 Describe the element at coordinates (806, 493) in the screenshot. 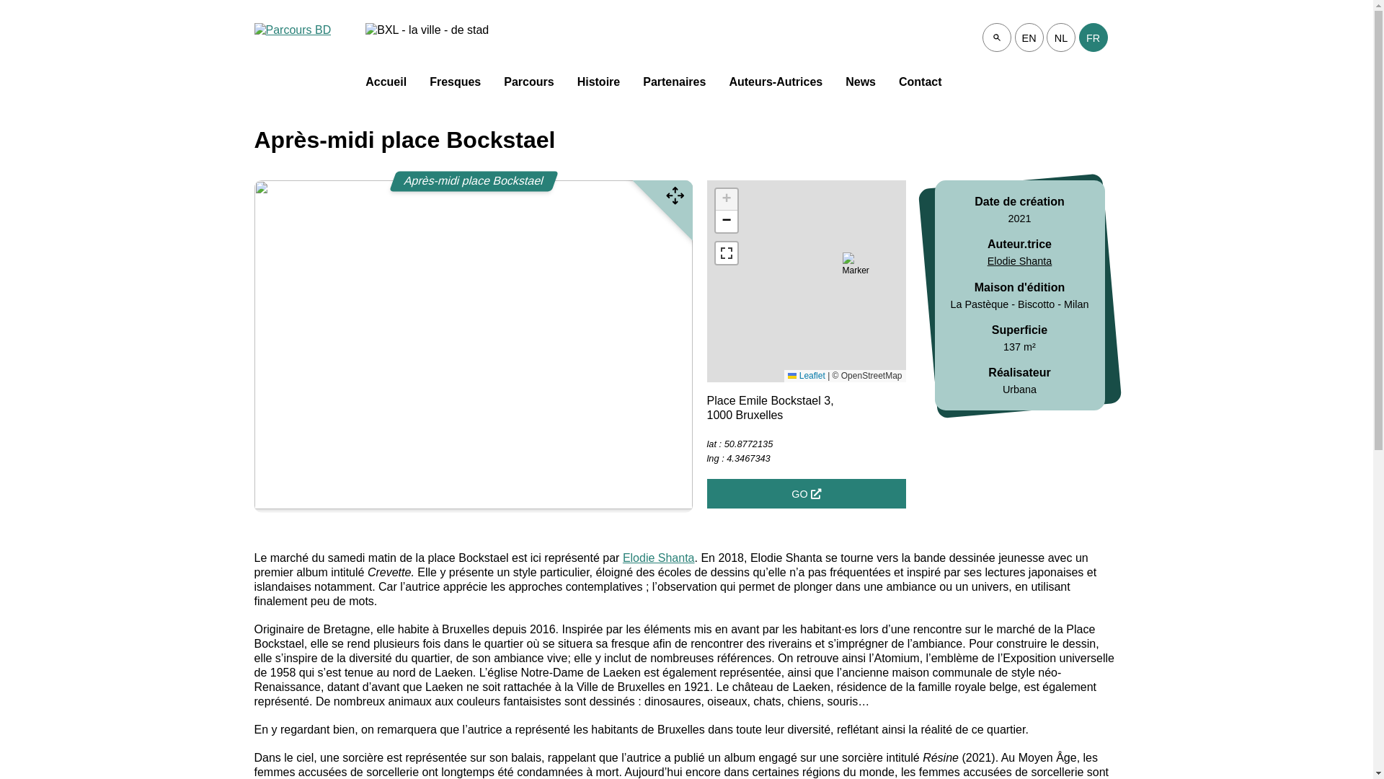

I see `GO` at that location.